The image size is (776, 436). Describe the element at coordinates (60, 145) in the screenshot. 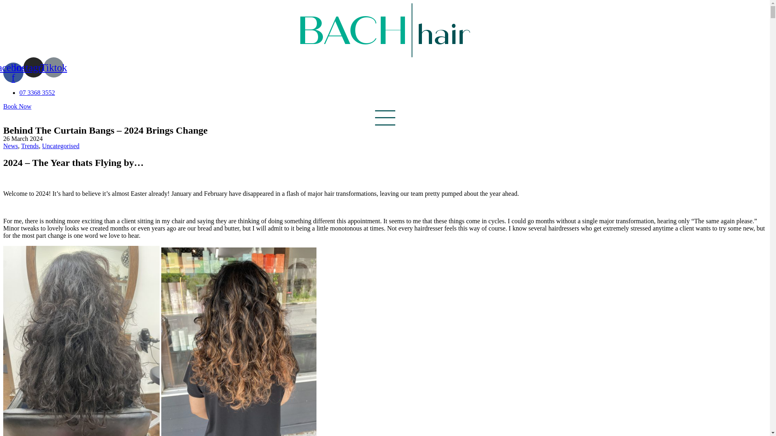

I see `Uncategorised` at that location.